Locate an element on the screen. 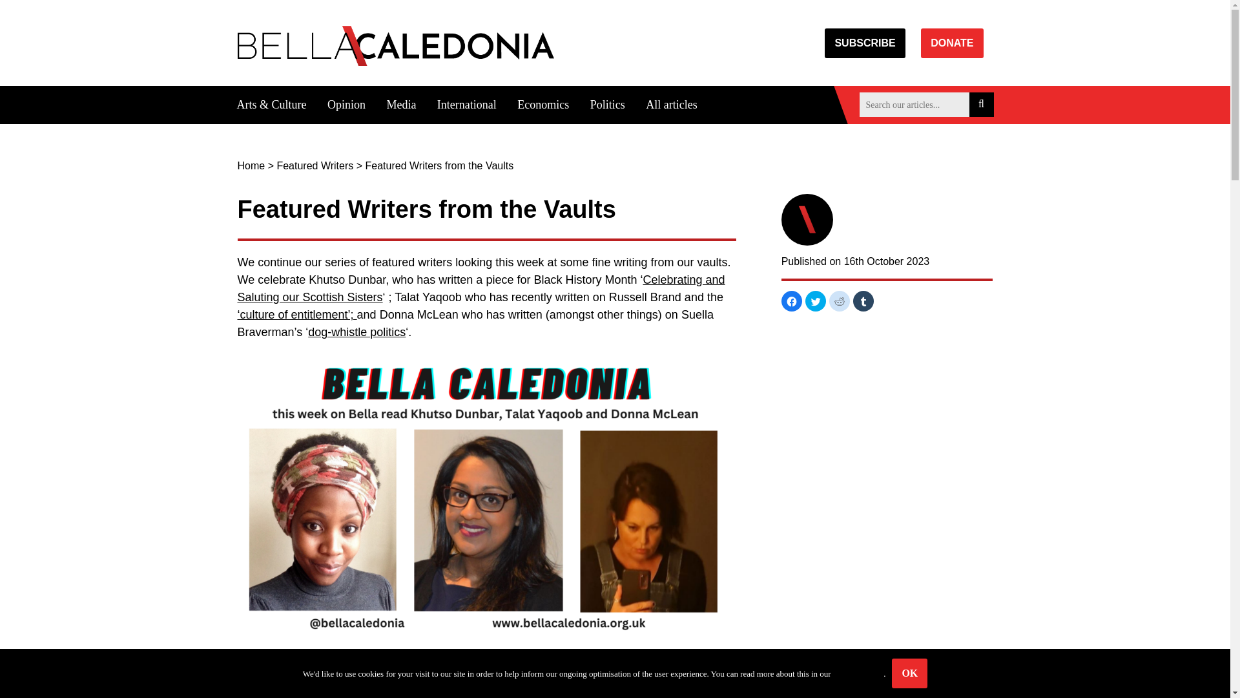 This screenshot has height=698, width=1240. Politics is located at coordinates (607, 105).